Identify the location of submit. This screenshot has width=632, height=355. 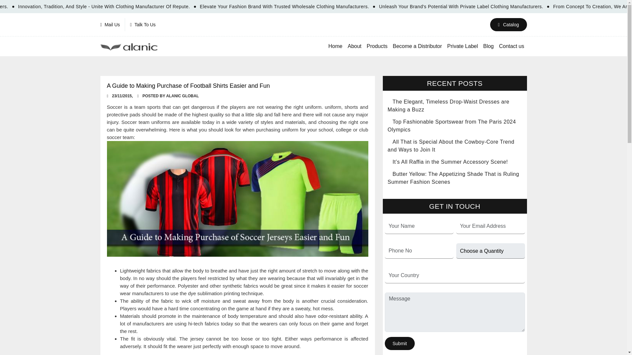
(399, 343).